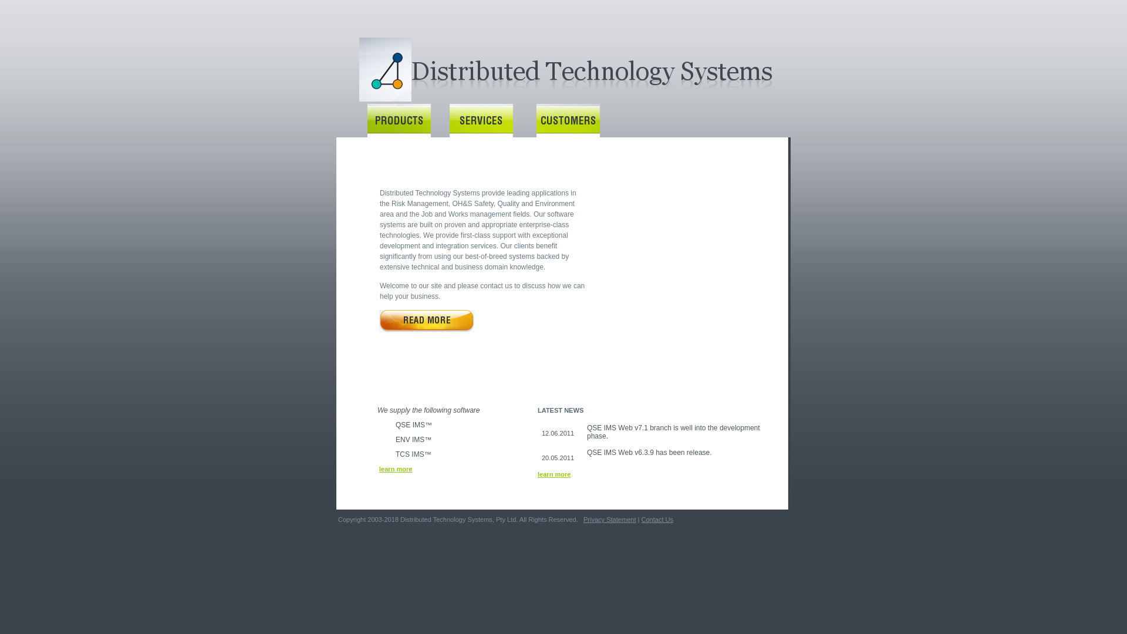 This screenshot has width=1127, height=634. I want to click on Privacy Statement, so click(610, 520).